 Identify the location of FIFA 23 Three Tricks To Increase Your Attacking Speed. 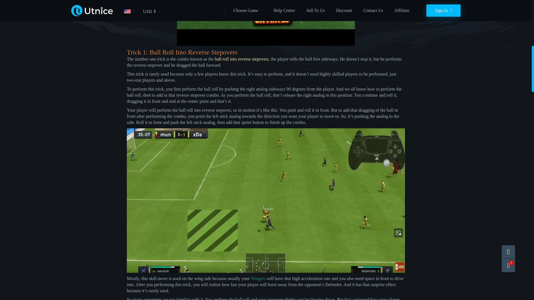
(266, 23).